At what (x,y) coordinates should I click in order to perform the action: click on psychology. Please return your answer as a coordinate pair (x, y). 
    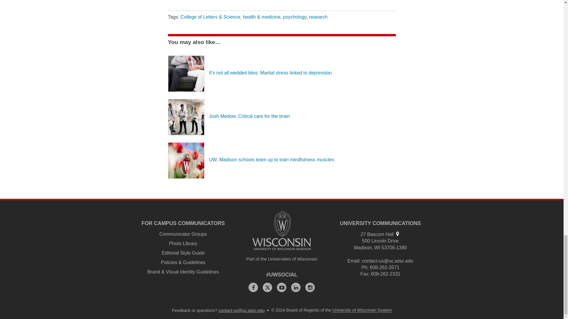
    Looking at the image, I should click on (295, 17).